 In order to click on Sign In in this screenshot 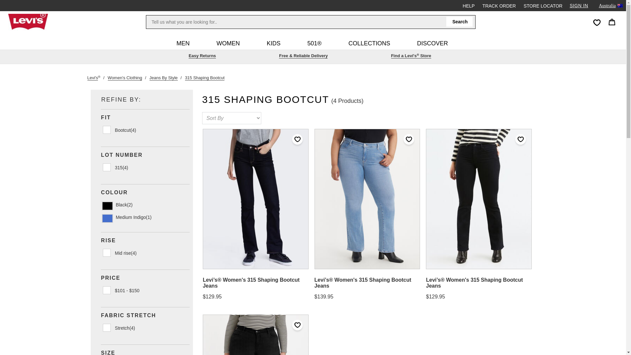, I will do `click(578, 6)`.